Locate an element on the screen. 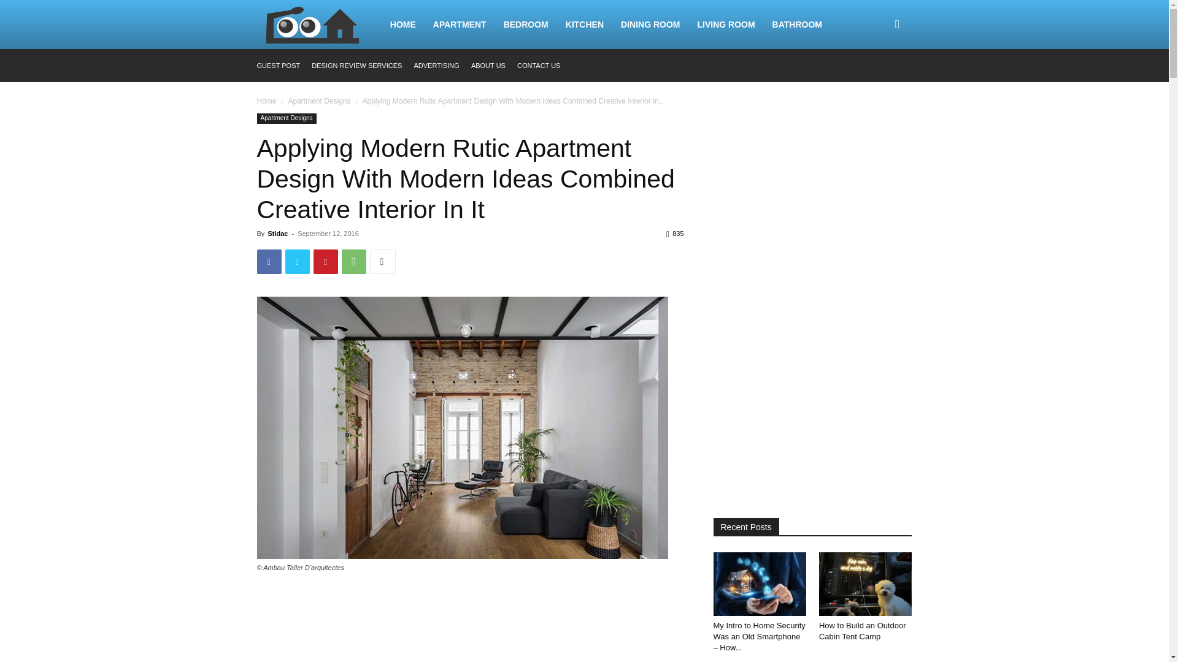  More is located at coordinates (382, 262).